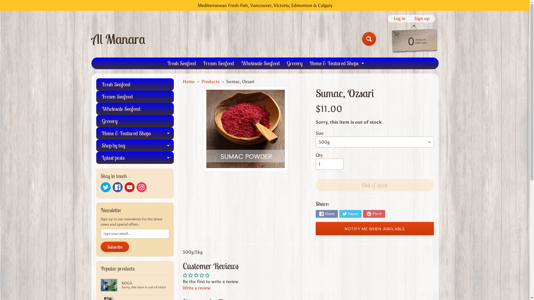 The image size is (534, 300). What do you see at coordinates (135, 285) in the screenshot?
I see `BOGA
Sorry, this item is out of stock` at bounding box center [135, 285].